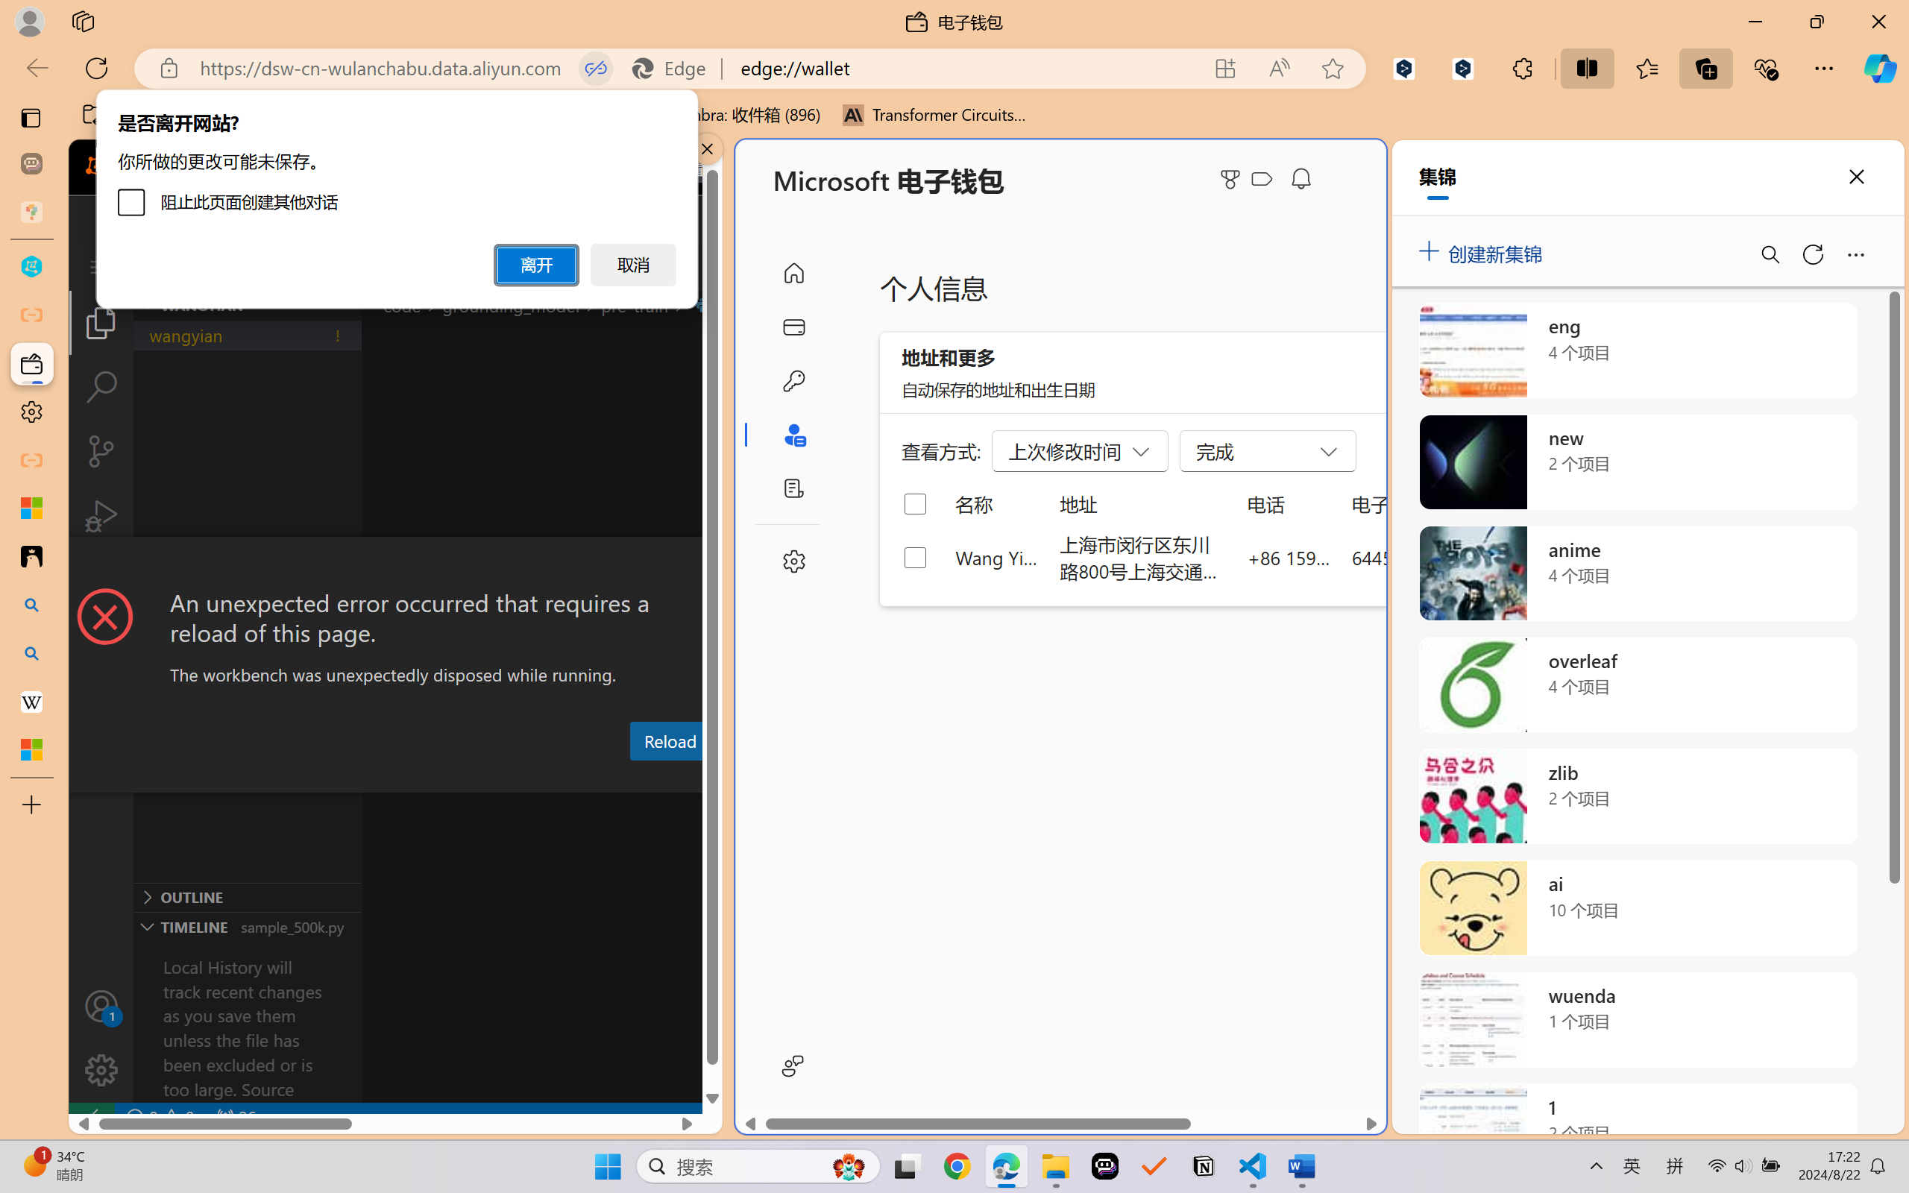 The height and width of the screenshot is (1193, 1909). I want to click on Reload, so click(669, 740).